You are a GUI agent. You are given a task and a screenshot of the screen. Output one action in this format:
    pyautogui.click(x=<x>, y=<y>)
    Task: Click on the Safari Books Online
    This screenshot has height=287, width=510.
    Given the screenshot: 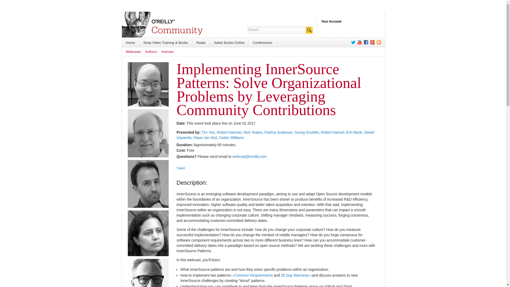 What is the action you would take?
    pyautogui.click(x=229, y=43)
    